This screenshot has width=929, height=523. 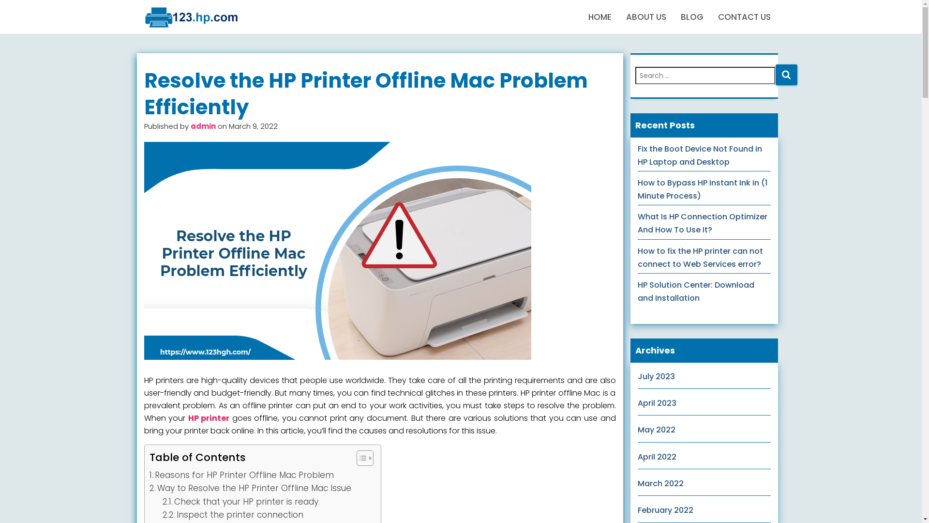 What do you see at coordinates (599, 17) in the screenshot?
I see `HOME` at bounding box center [599, 17].